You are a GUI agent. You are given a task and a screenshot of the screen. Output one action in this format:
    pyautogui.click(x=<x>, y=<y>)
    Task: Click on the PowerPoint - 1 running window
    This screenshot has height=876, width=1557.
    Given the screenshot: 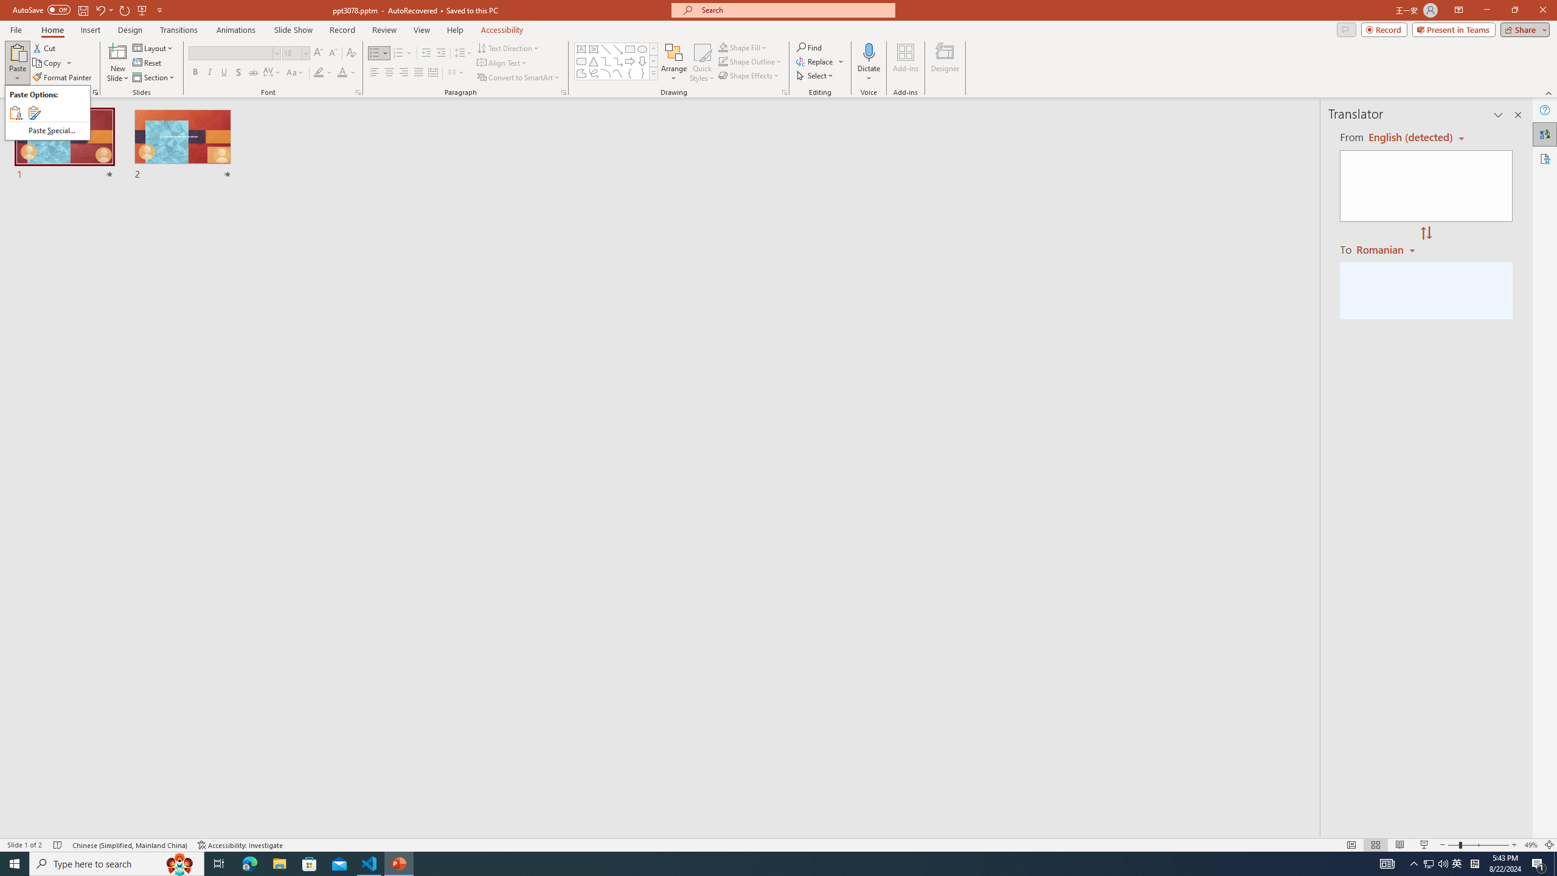 What is the action you would take?
    pyautogui.click(x=399, y=864)
    